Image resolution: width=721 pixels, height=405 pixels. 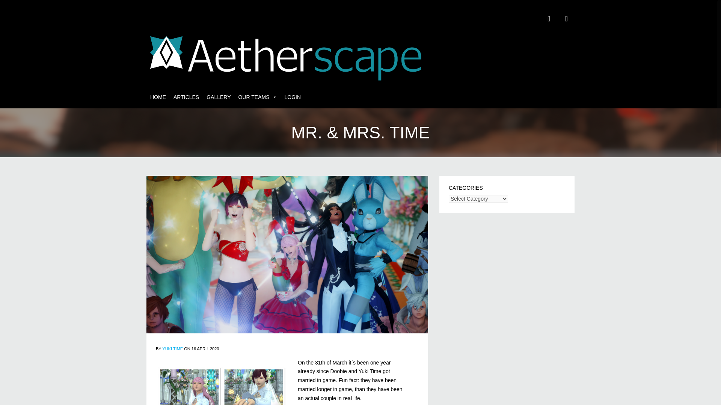 I want to click on GALLERY, so click(x=219, y=97).